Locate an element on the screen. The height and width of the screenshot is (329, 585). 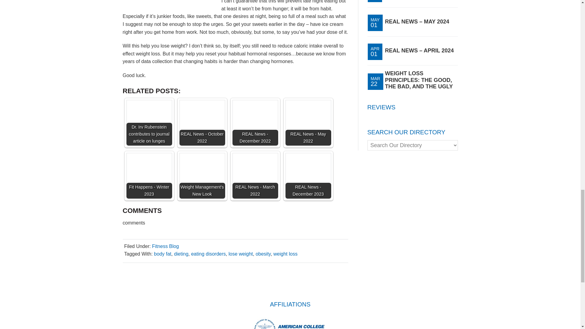
Fit Happens - Winter 2023 is located at coordinates (149, 176).